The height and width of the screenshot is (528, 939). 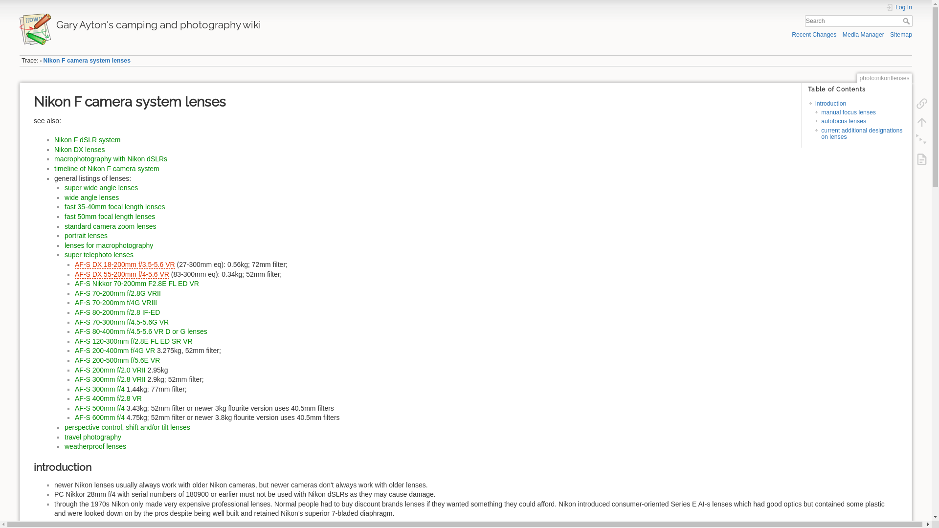 I want to click on AF-S 200-400mm f/4G VR, so click(x=115, y=351).